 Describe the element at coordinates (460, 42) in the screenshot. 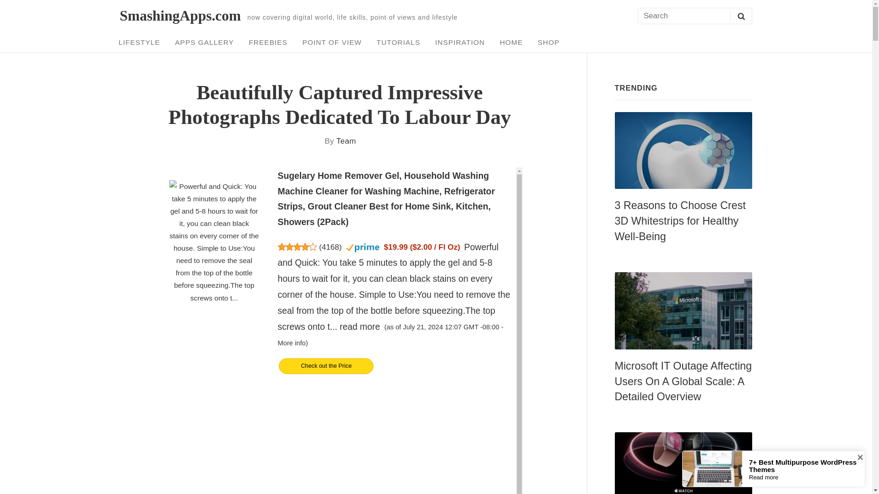

I see `INSPIRATION` at that location.